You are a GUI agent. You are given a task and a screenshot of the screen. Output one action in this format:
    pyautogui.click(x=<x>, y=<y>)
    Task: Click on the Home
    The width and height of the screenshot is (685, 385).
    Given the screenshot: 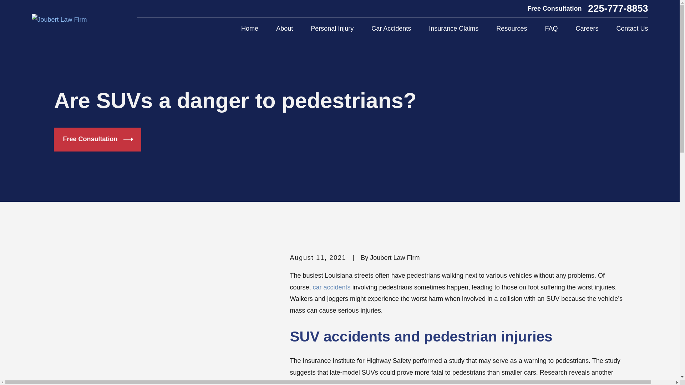 What is the action you would take?
    pyautogui.click(x=59, y=19)
    